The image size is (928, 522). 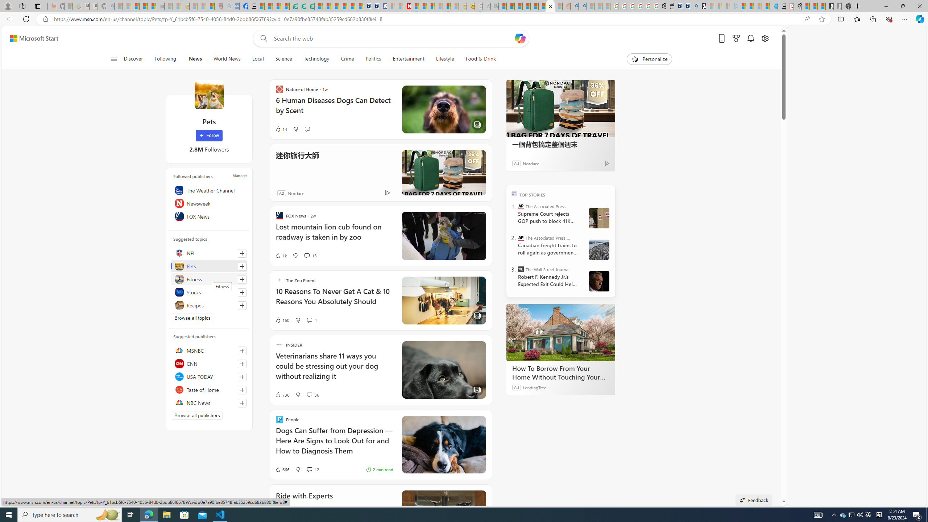 I want to click on Microsoft Start - Sleeping, so click(x=758, y=6).